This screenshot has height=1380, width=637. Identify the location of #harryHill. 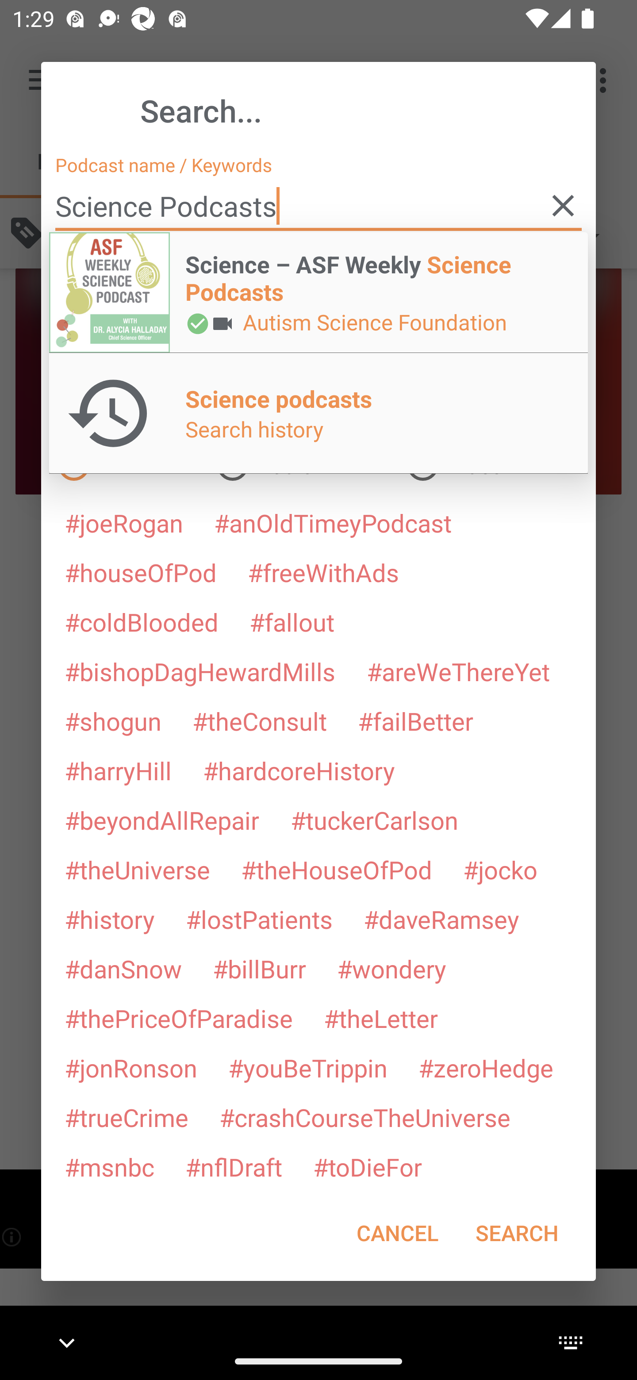
(118, 770).